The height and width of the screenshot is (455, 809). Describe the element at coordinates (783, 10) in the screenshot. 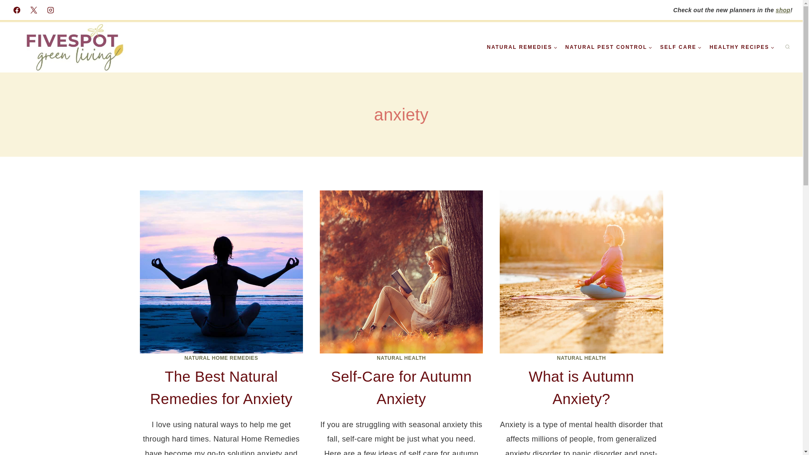

I see `shop` at that location.